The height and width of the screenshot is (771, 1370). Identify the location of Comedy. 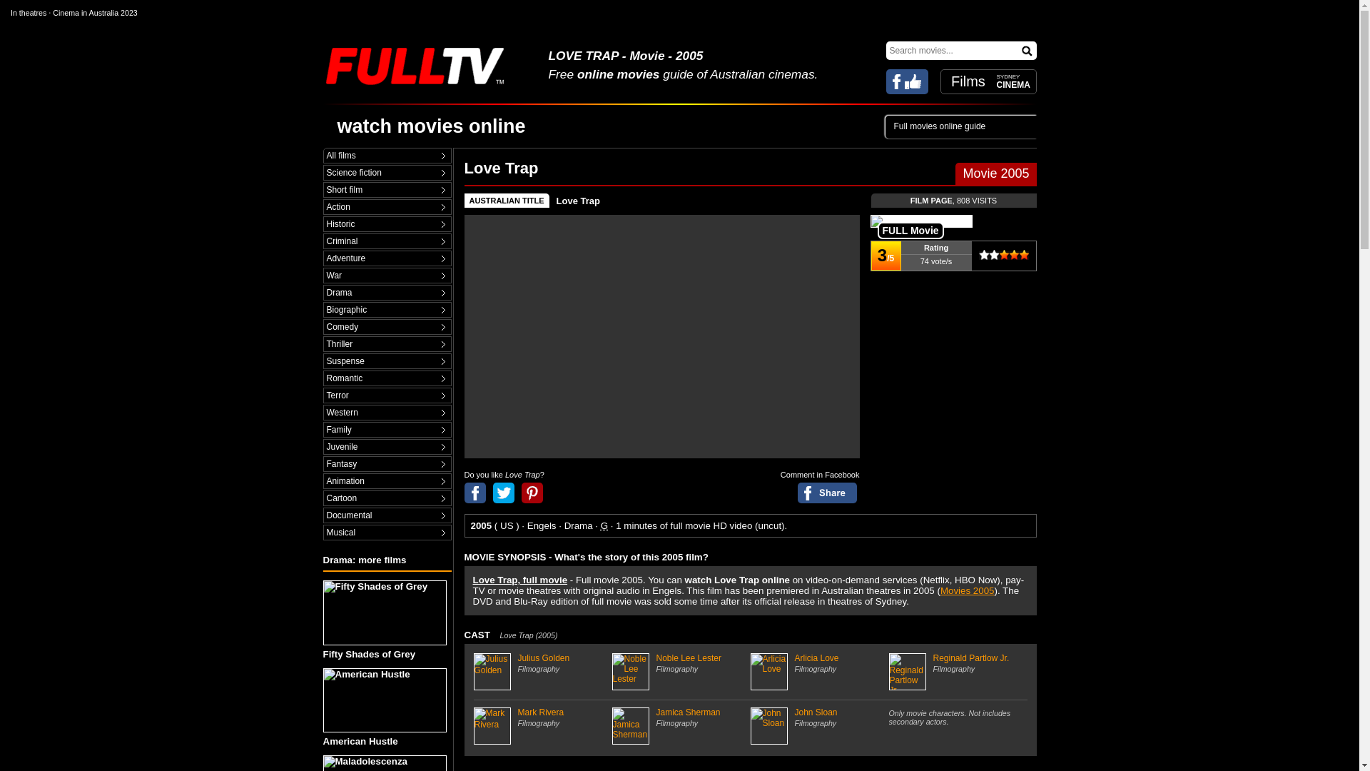
(387, 327).